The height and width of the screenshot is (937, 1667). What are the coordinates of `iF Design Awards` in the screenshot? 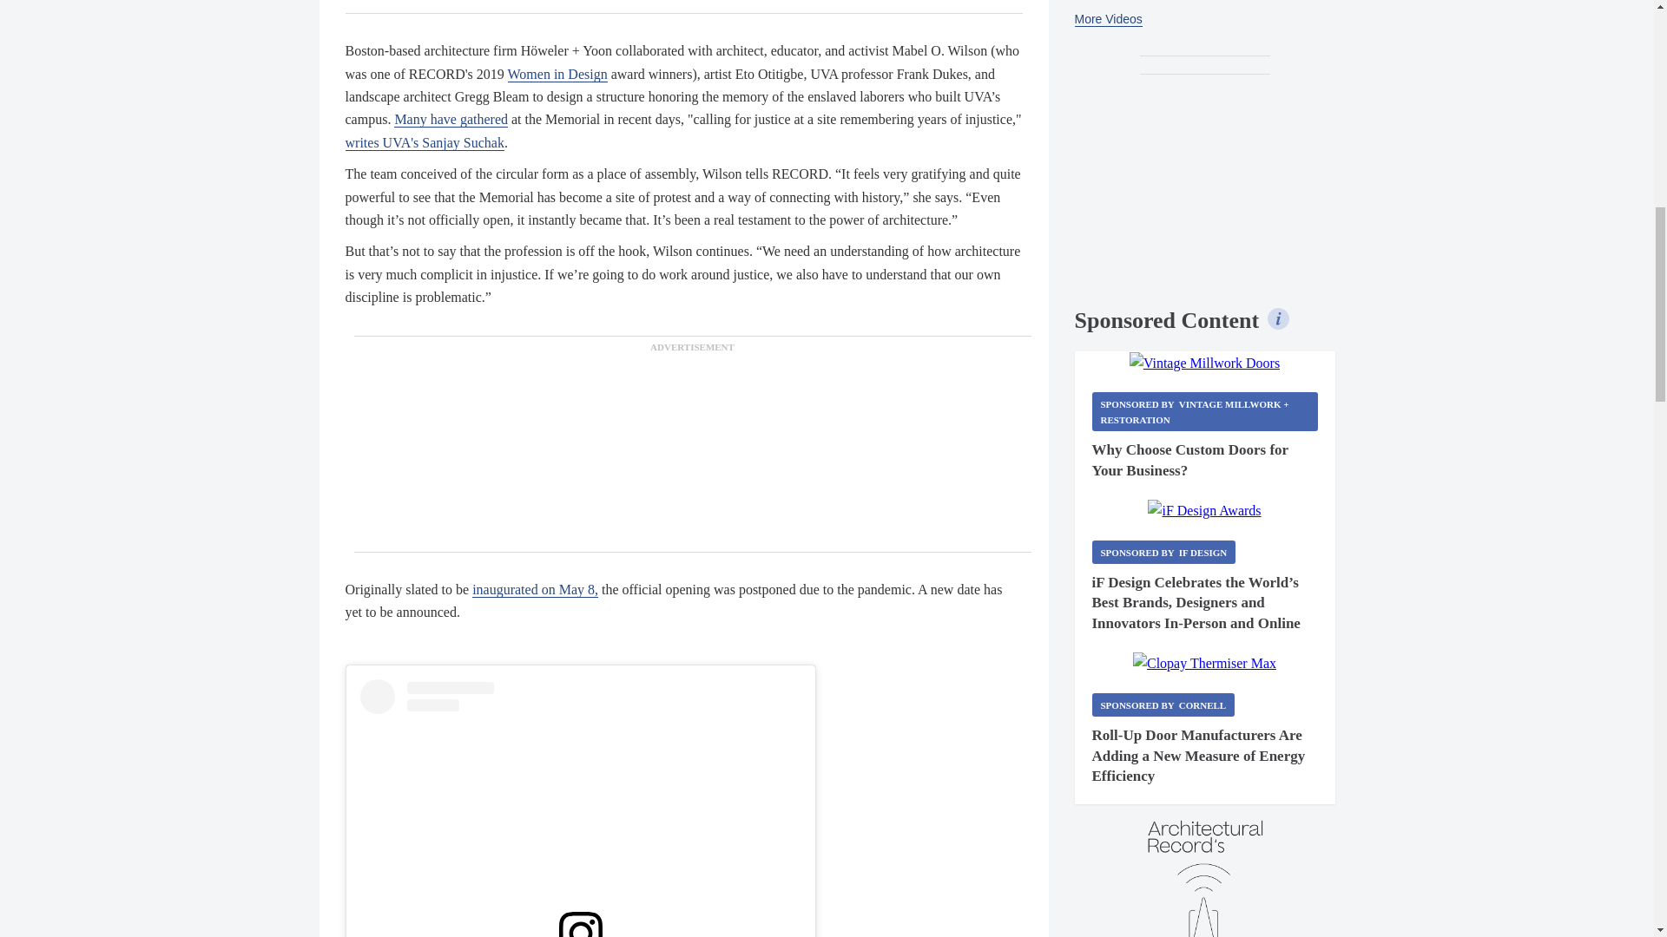 It's located at (1203, 510).